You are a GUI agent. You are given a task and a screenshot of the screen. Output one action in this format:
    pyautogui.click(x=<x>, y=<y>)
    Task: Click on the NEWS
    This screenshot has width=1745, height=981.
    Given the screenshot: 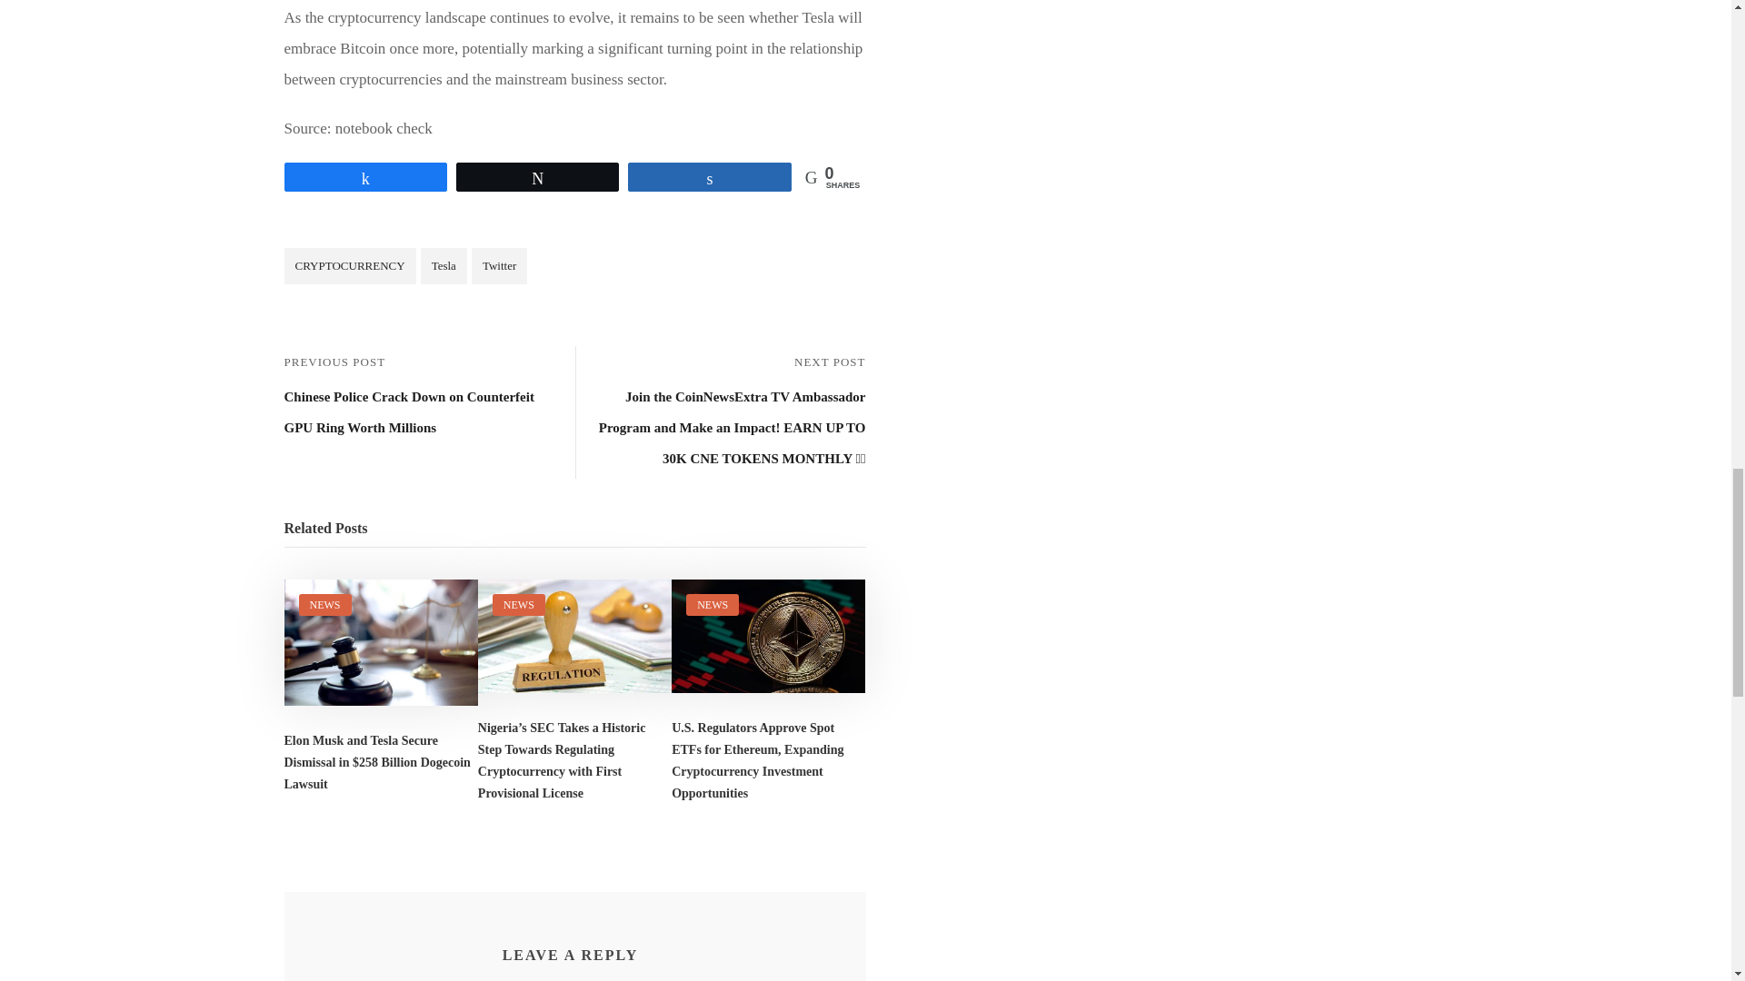 What is the action you would take?
    pyautogui.click(x=324, y=604)
    